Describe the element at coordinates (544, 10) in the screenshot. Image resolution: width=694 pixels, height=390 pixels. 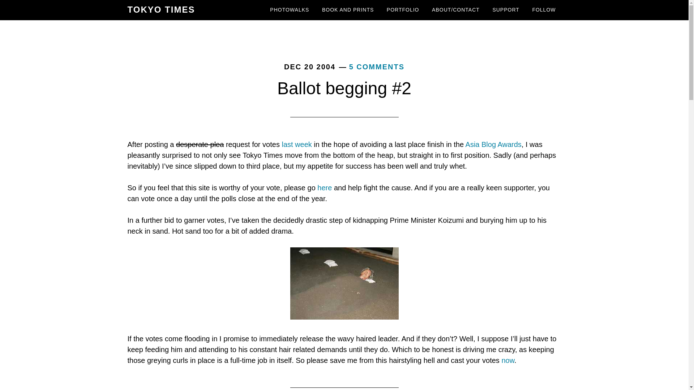
I see `FOLLOW` at that location.